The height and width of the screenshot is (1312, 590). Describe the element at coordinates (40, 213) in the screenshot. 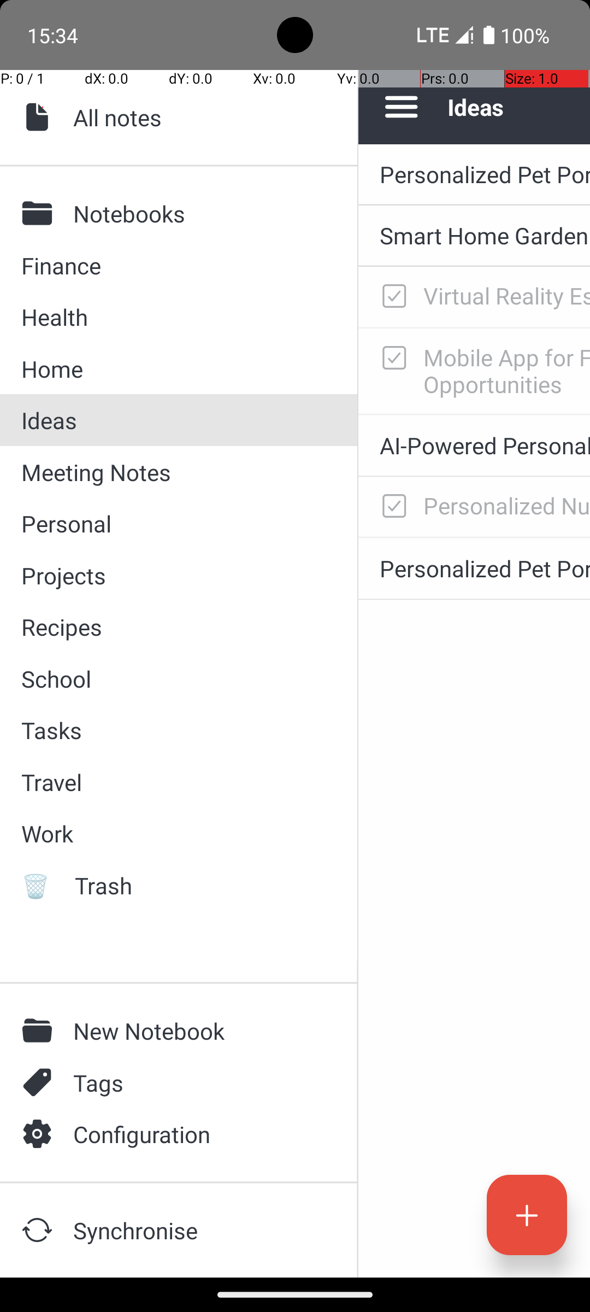

I see `` at that location.